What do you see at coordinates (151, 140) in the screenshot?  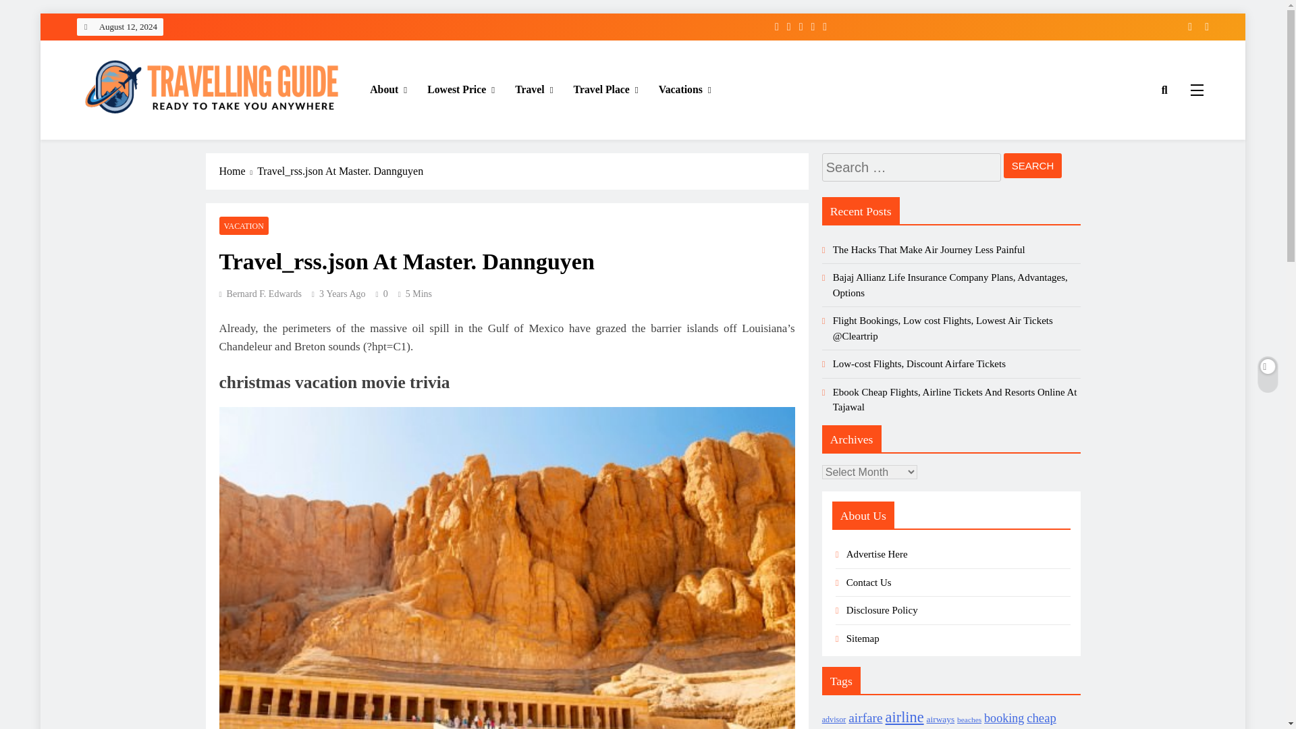 I see `Travelling Guide` at bounding box center [151, 140].